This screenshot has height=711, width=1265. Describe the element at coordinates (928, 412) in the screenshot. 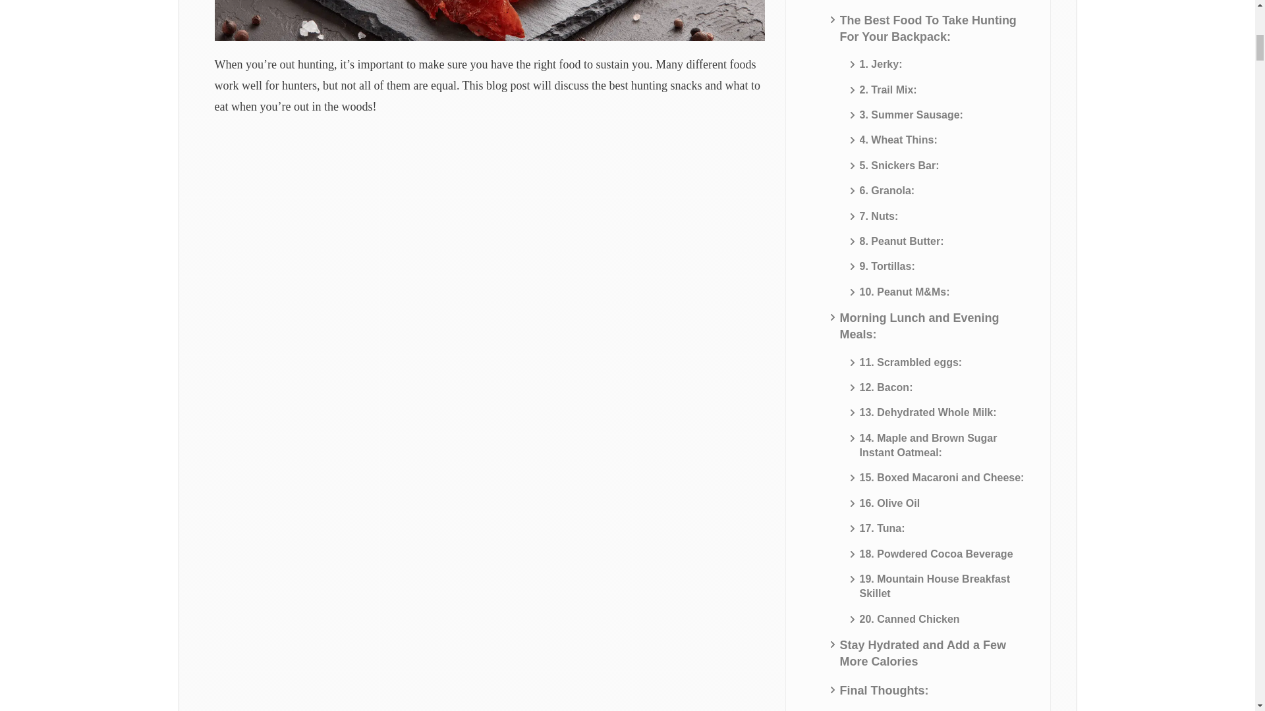

I see `13. Dehydrated Whole Milk:` at that location.